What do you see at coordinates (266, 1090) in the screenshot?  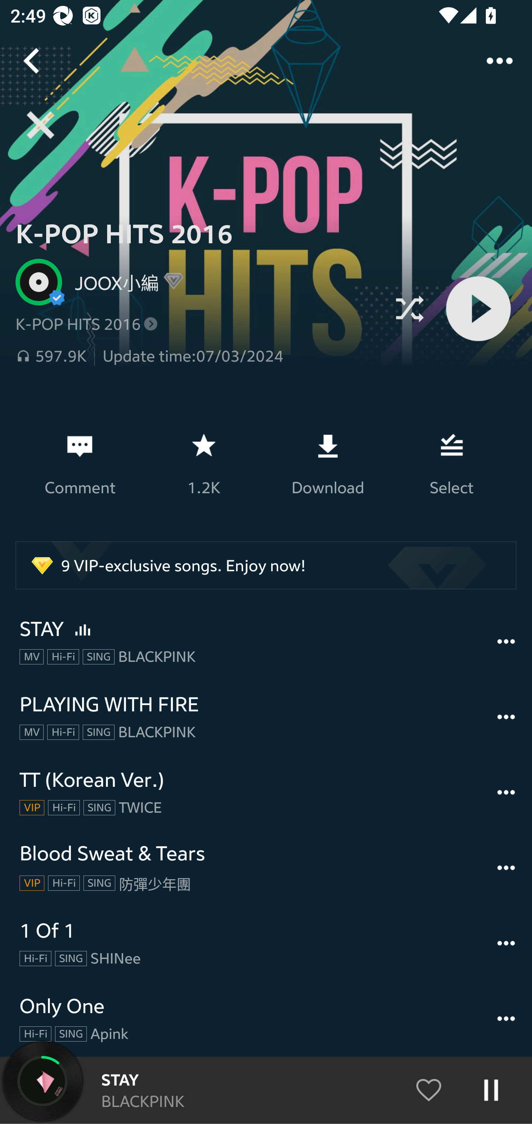 I see `Lucky One (Korean Ver.) Hi-Fi EXO` at bounding box center [266, 1090].